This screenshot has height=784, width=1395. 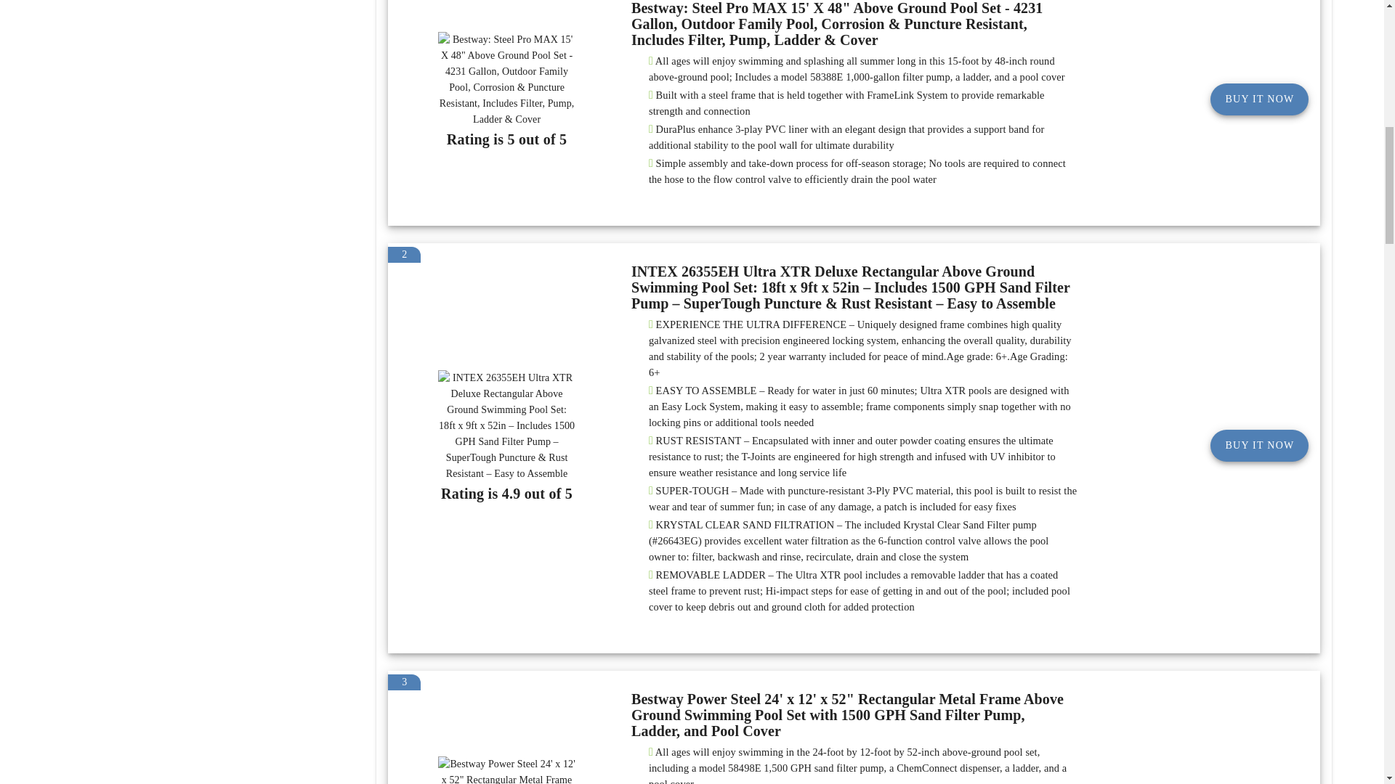 What do you see at coordinates (1259, 99) in the screenshot?
I see `BUY IT NOW` at bounding box center [1259, 99].